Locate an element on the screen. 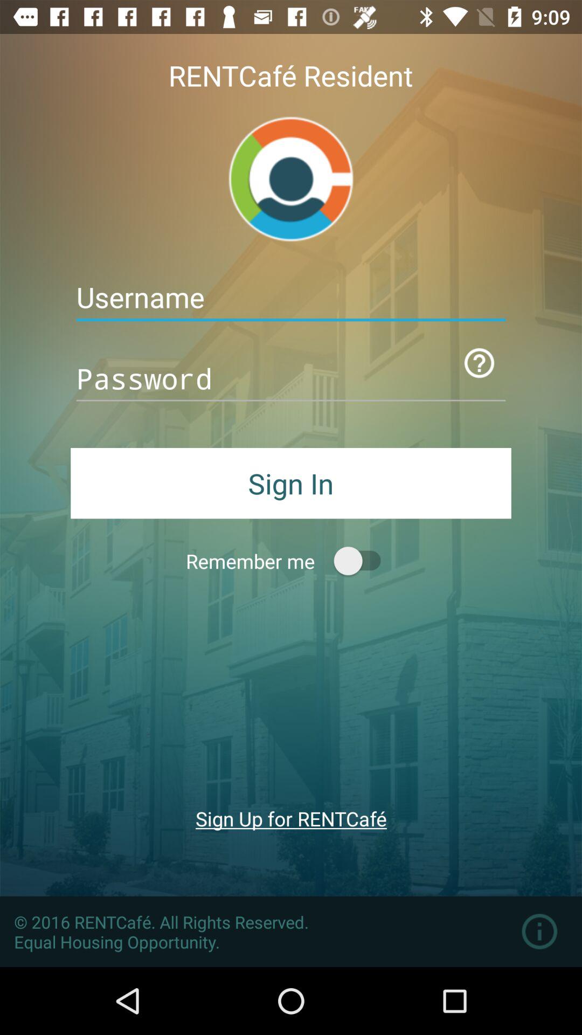 This screenshot has height=1035, width=582. show info is located at coordinates (539, 931).